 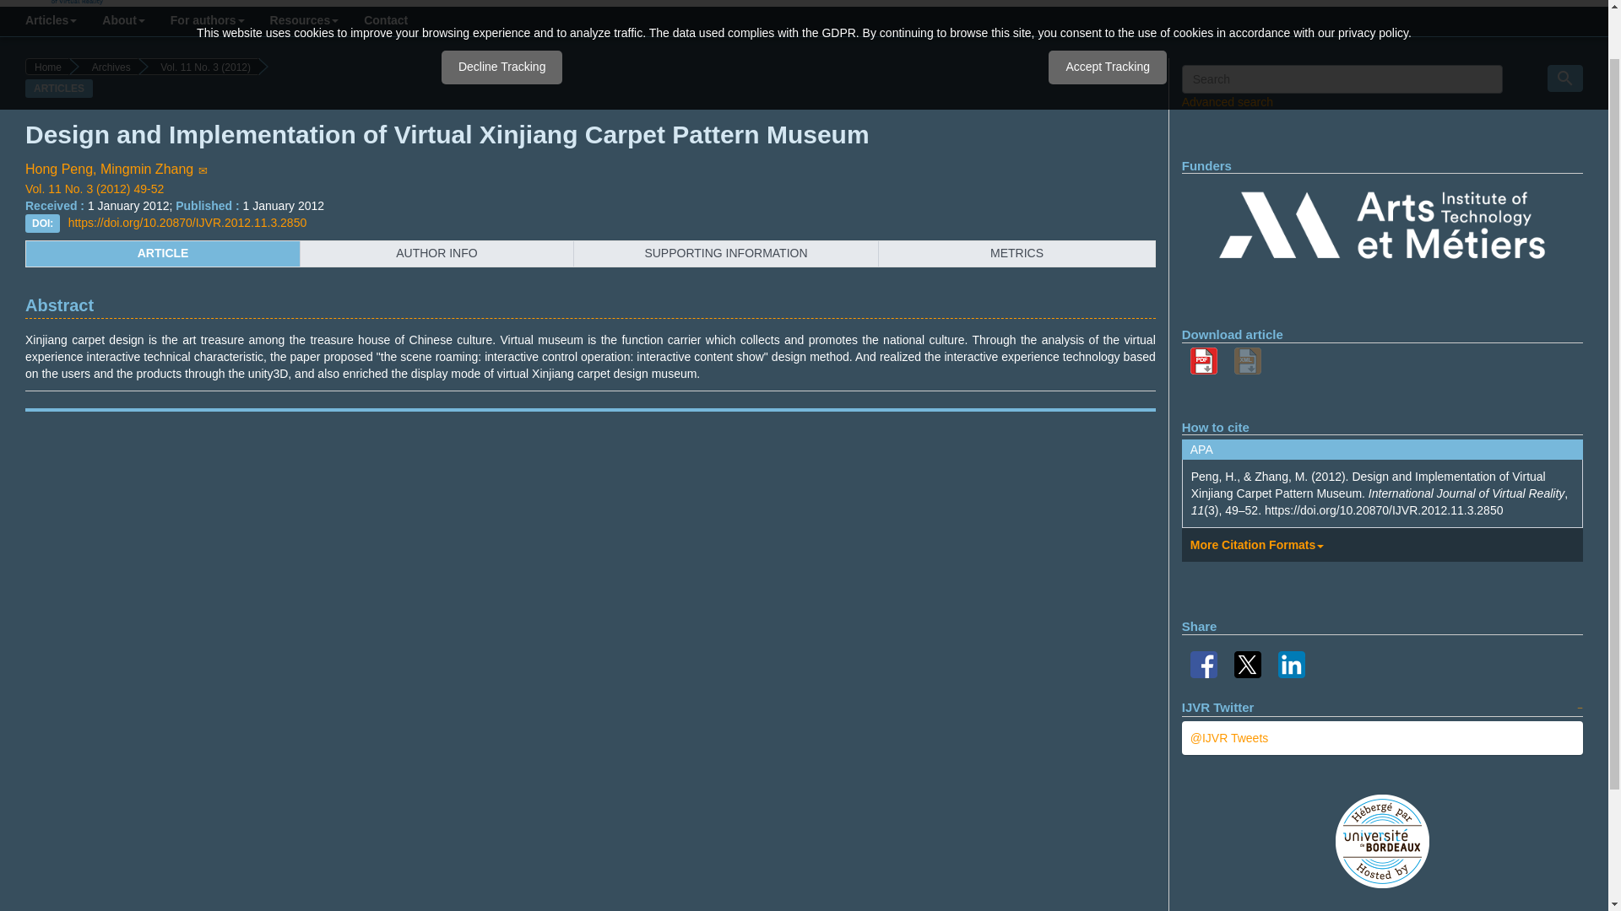 What do you see at coordinates (436, 254) in the screenshot?
I see `AUTHOR INFO` at bounding box center [436, 254].